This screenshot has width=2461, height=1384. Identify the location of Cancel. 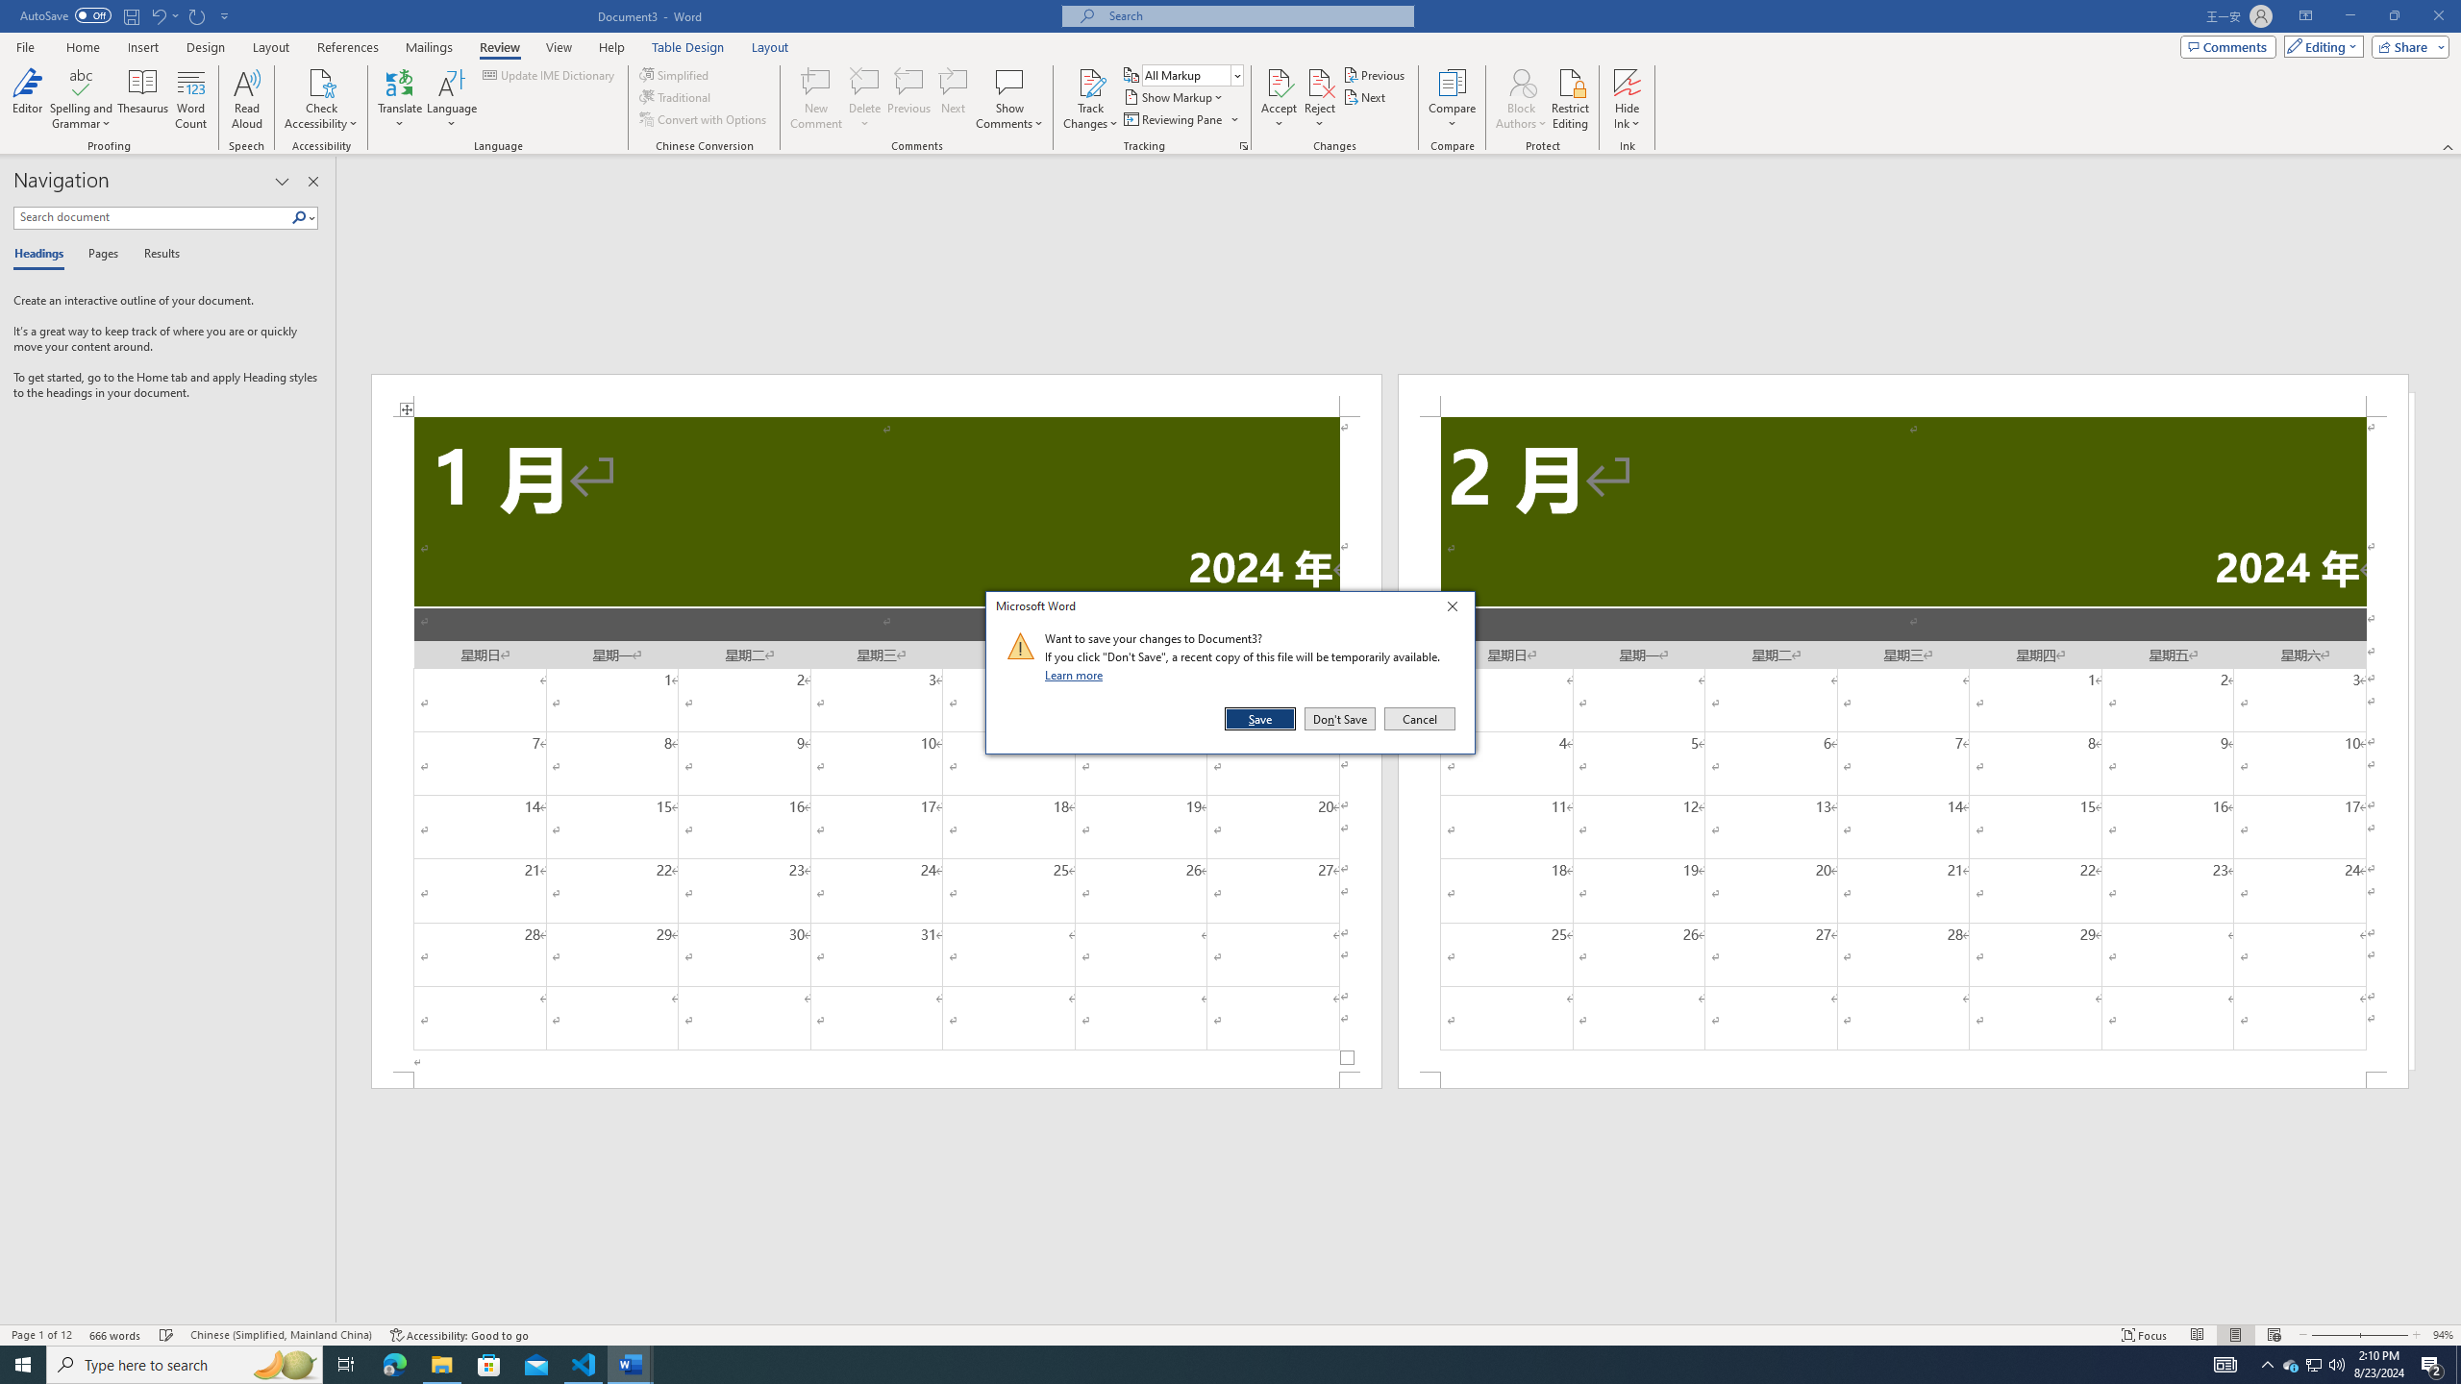
(1418, 719).